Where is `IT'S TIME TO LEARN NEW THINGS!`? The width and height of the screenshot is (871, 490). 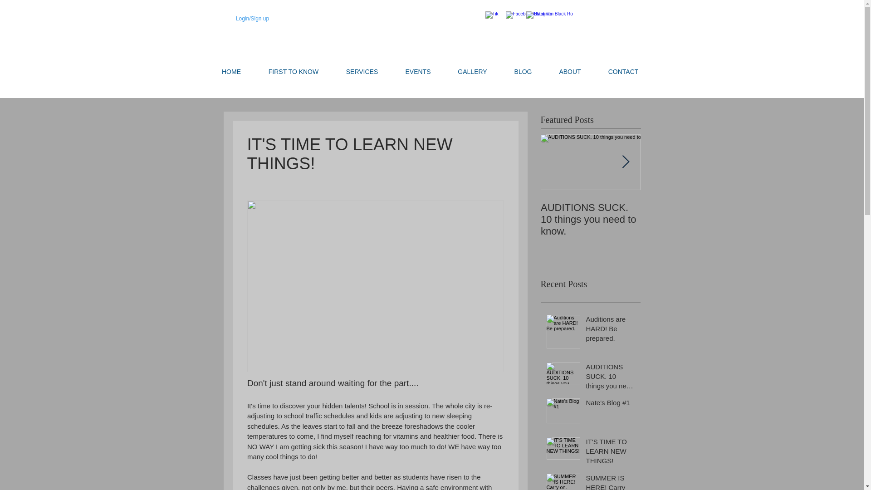 IT'S TIME TO LEARN NEW THINGS! is located at coordinates (611, 453).